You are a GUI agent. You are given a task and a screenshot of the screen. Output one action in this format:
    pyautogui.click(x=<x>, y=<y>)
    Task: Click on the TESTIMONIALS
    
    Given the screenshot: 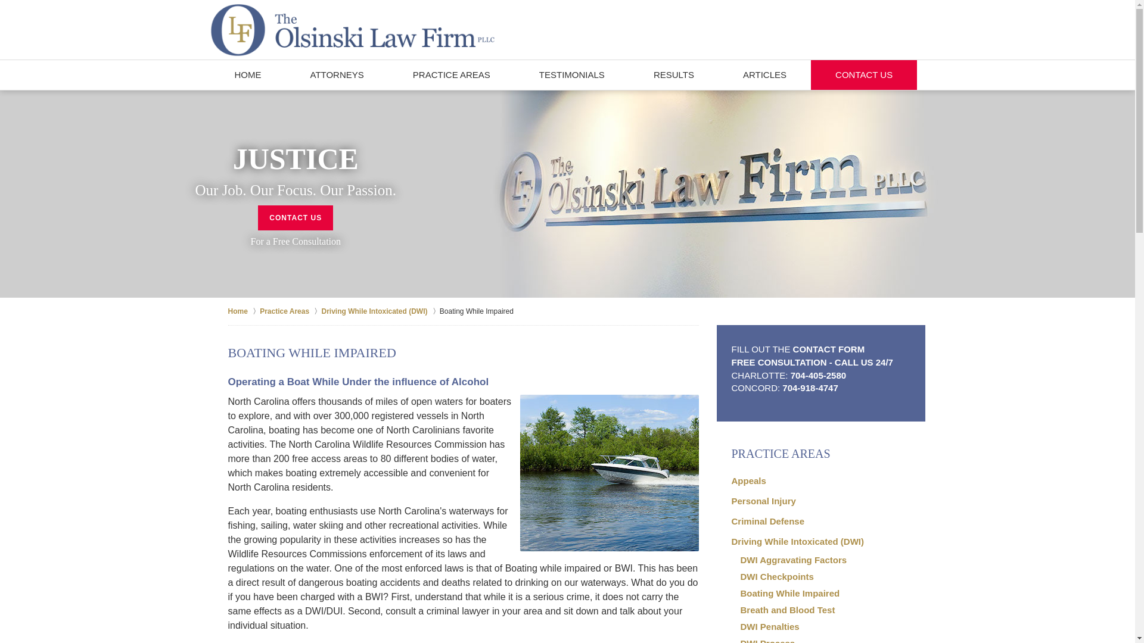 What is the action you would take?
    pyautogui.click(x=572, y=75)
    